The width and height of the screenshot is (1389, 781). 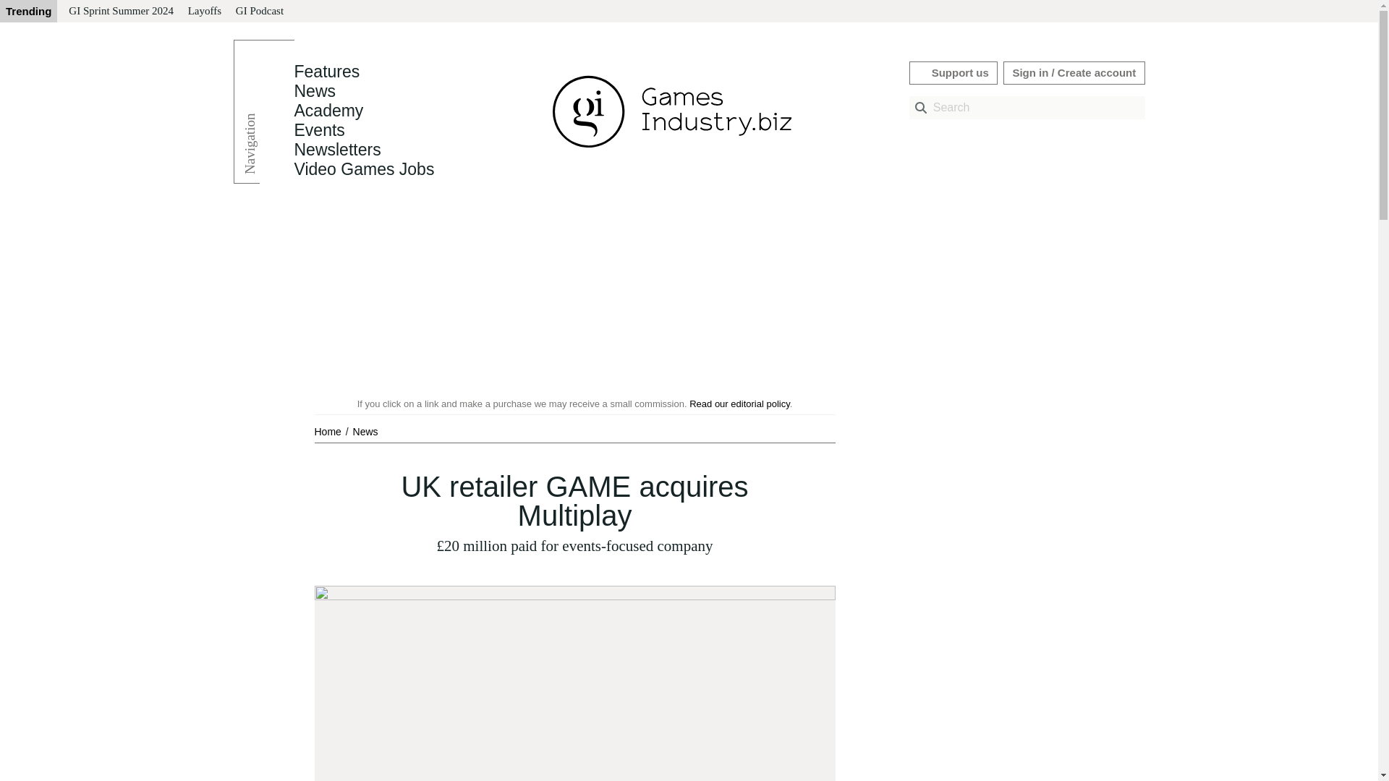 What do you see at coordinates (739, 404) in the screenshot?
I see `Read our editorial policy` at bounding box center [739, 404].